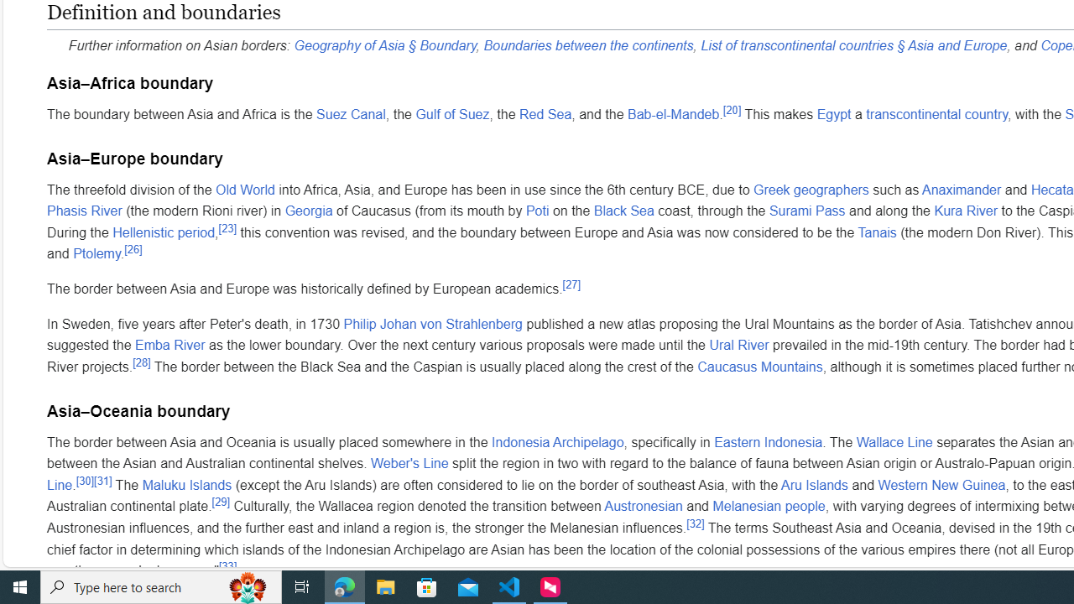 Image resolution: width=1074 pixels, height=604 pixels. I want to click on [33], so click(227, 565).